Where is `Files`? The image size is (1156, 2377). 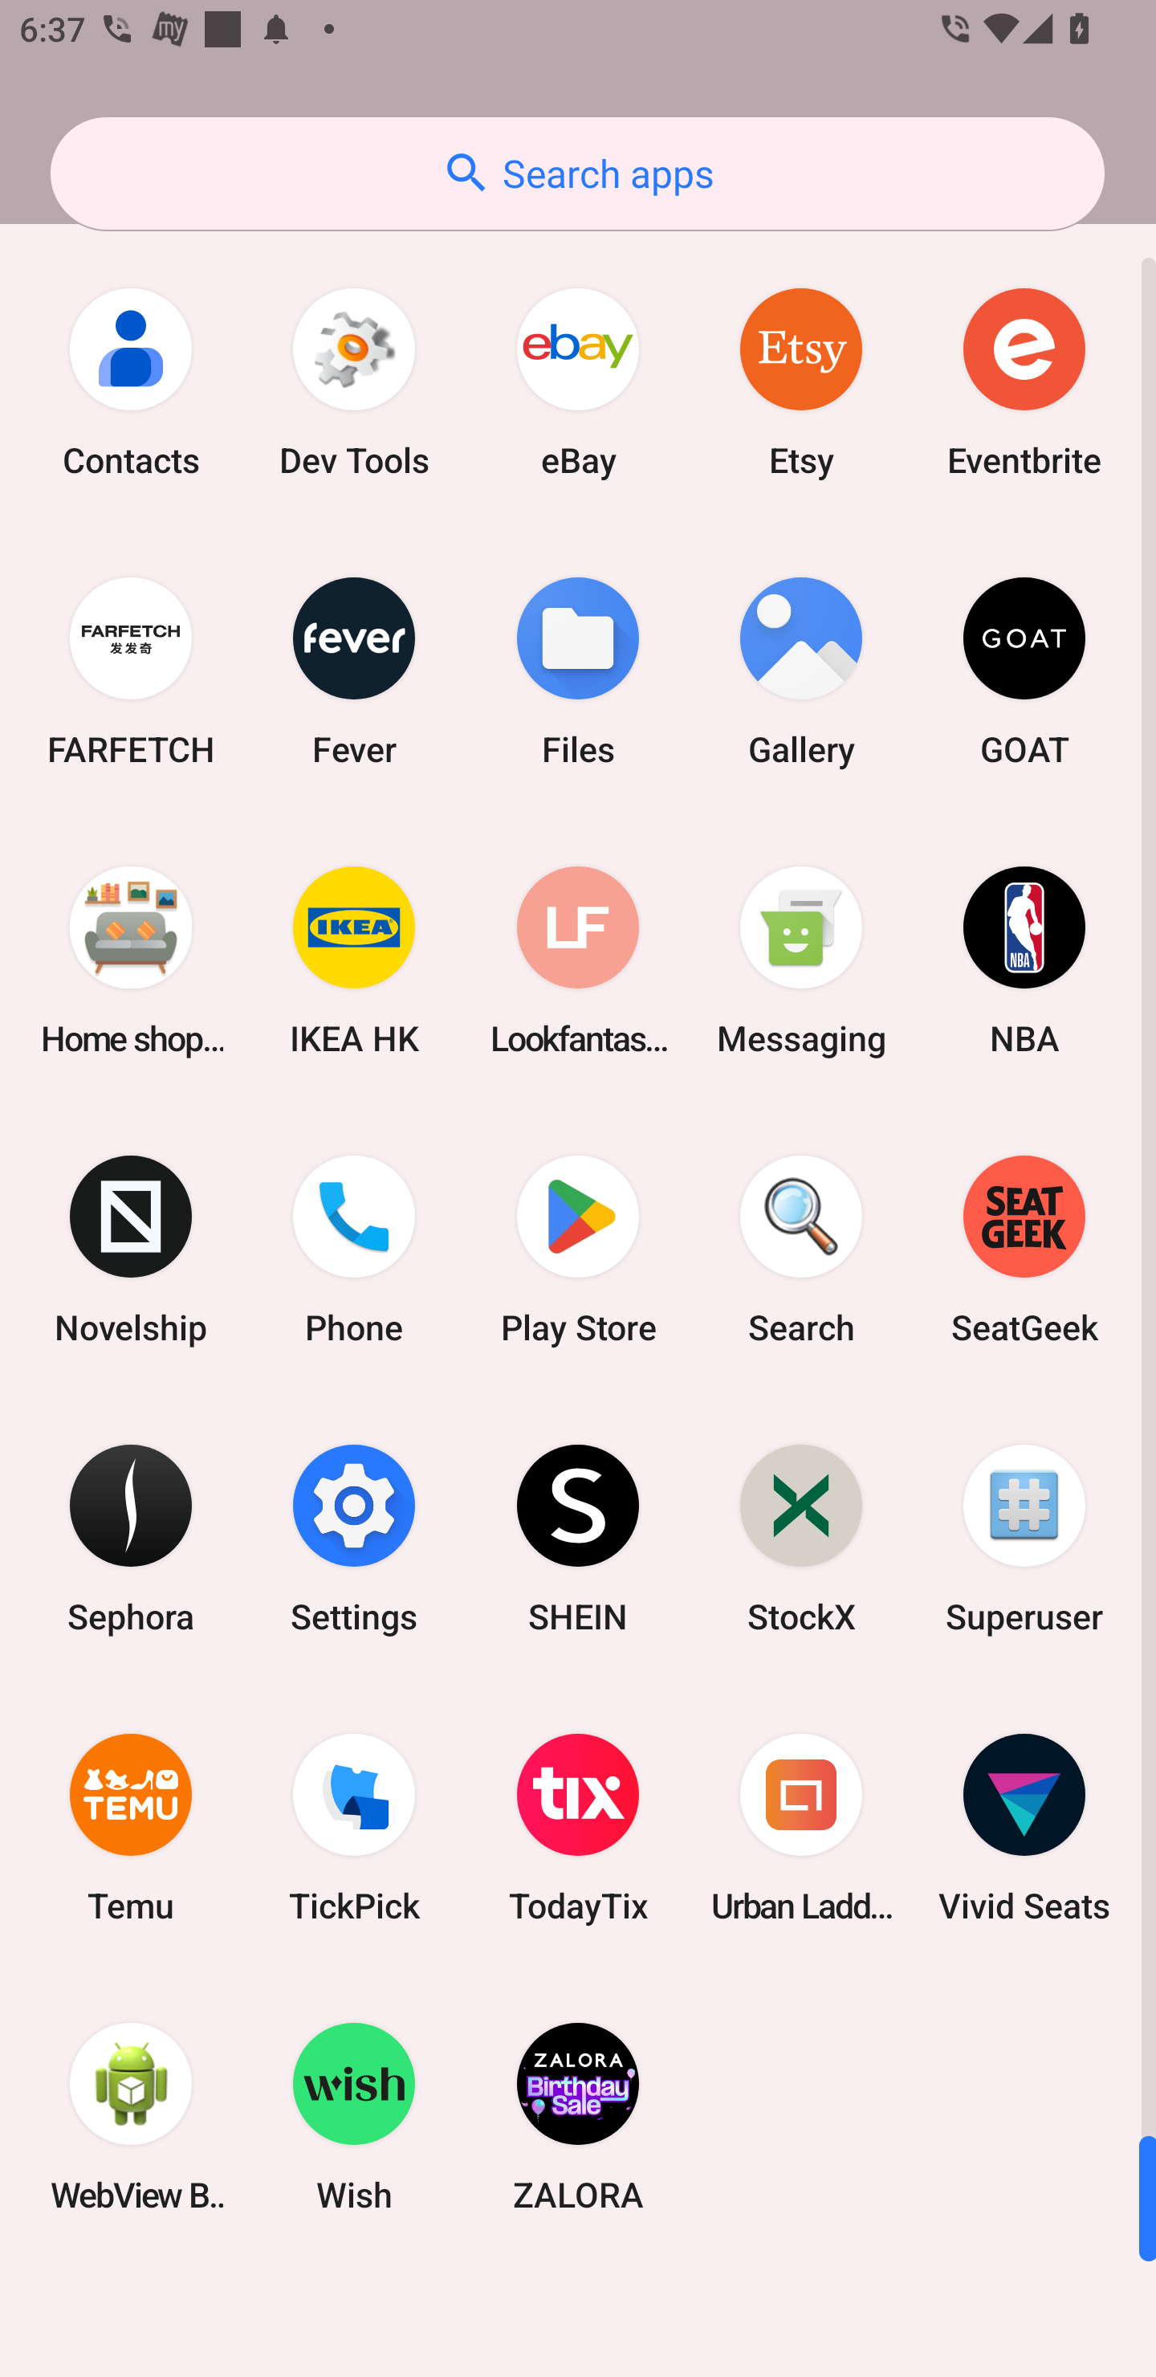
Files is located at coordinates (578, 671).